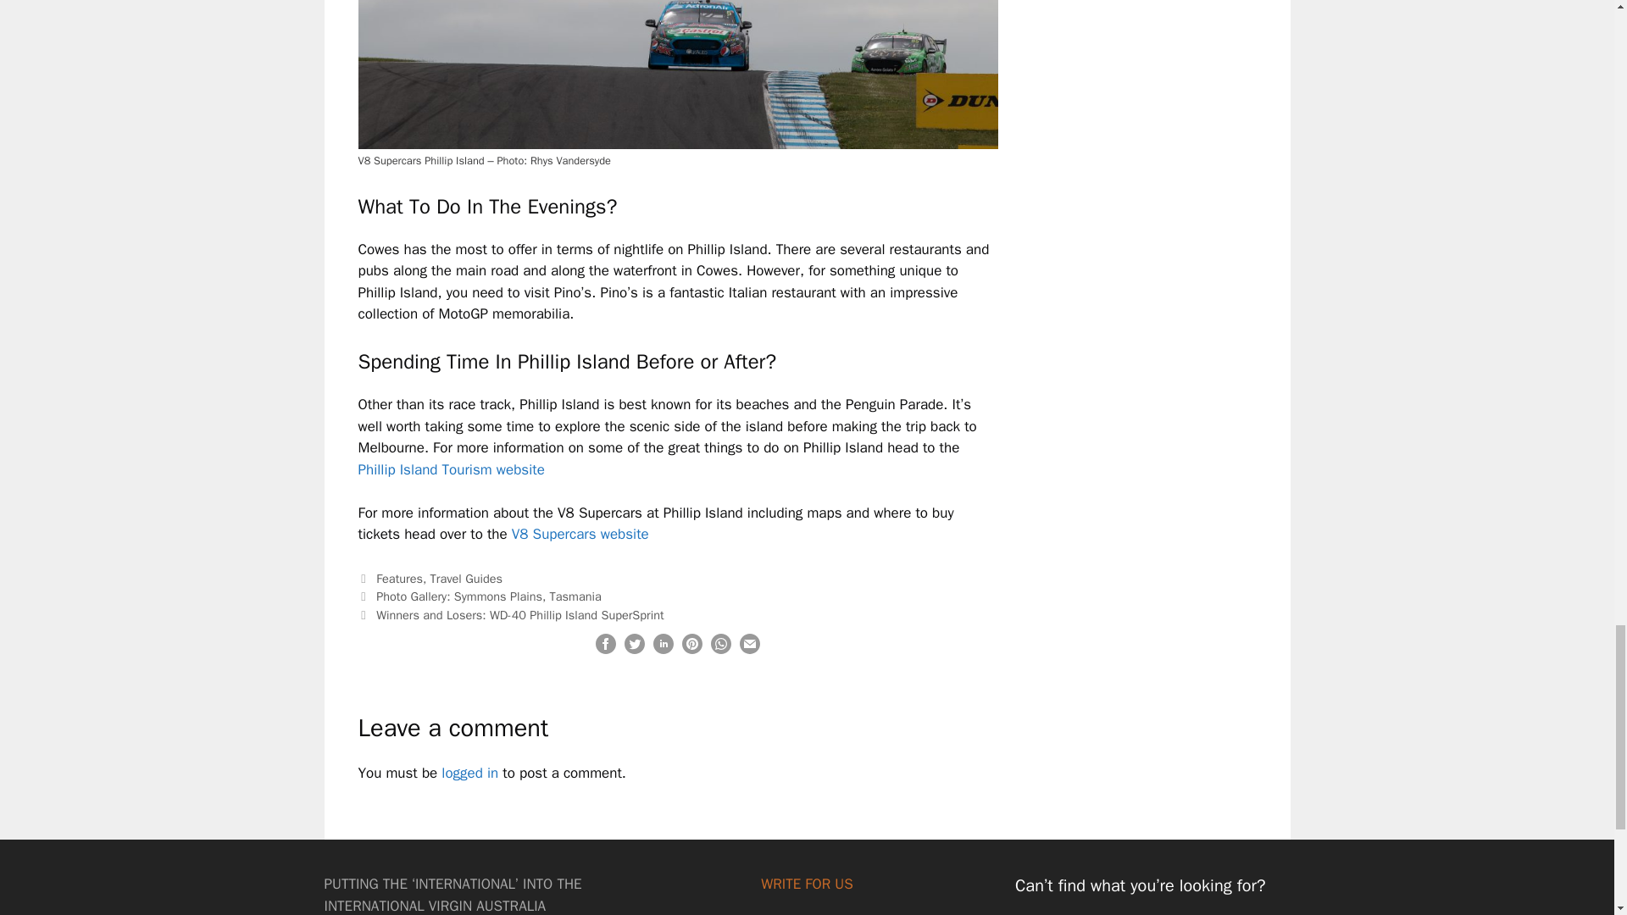 The height and width of the screenshot is (915, 1627). What do you see at coordinates (663, 649) in the screenshot?
I see `Share this post!` at bounding box center [663, 649].